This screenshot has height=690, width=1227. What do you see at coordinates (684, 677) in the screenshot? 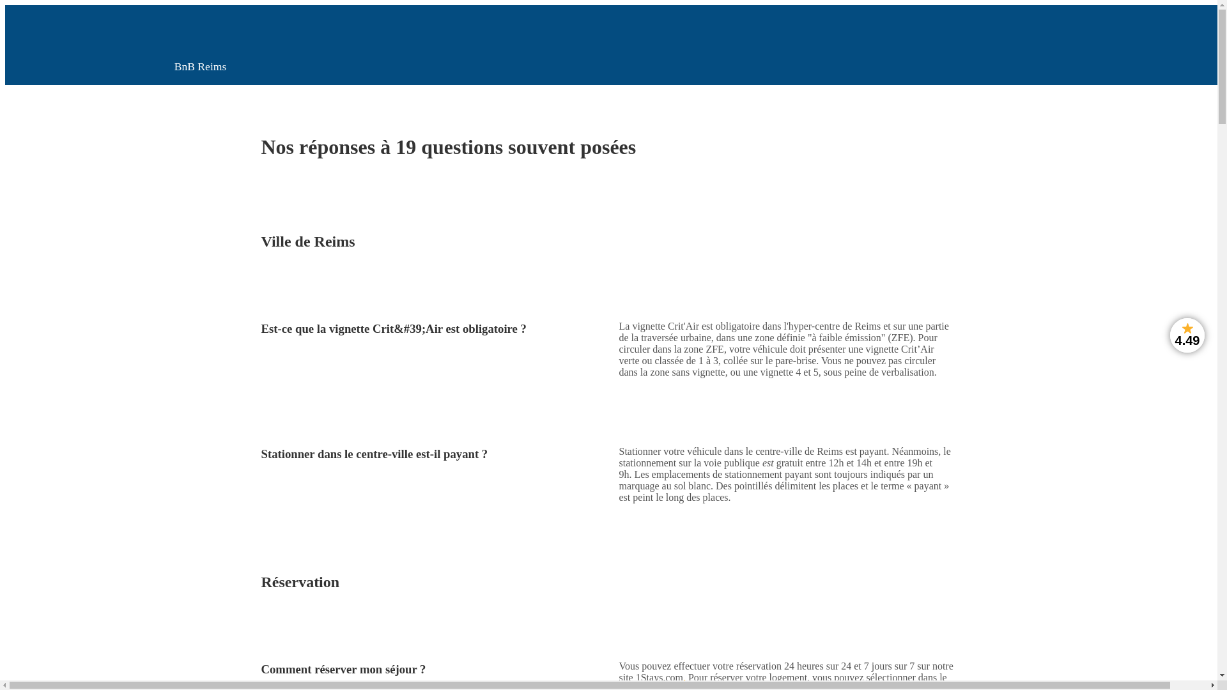
I see `.` at bounding box center [684, 677].